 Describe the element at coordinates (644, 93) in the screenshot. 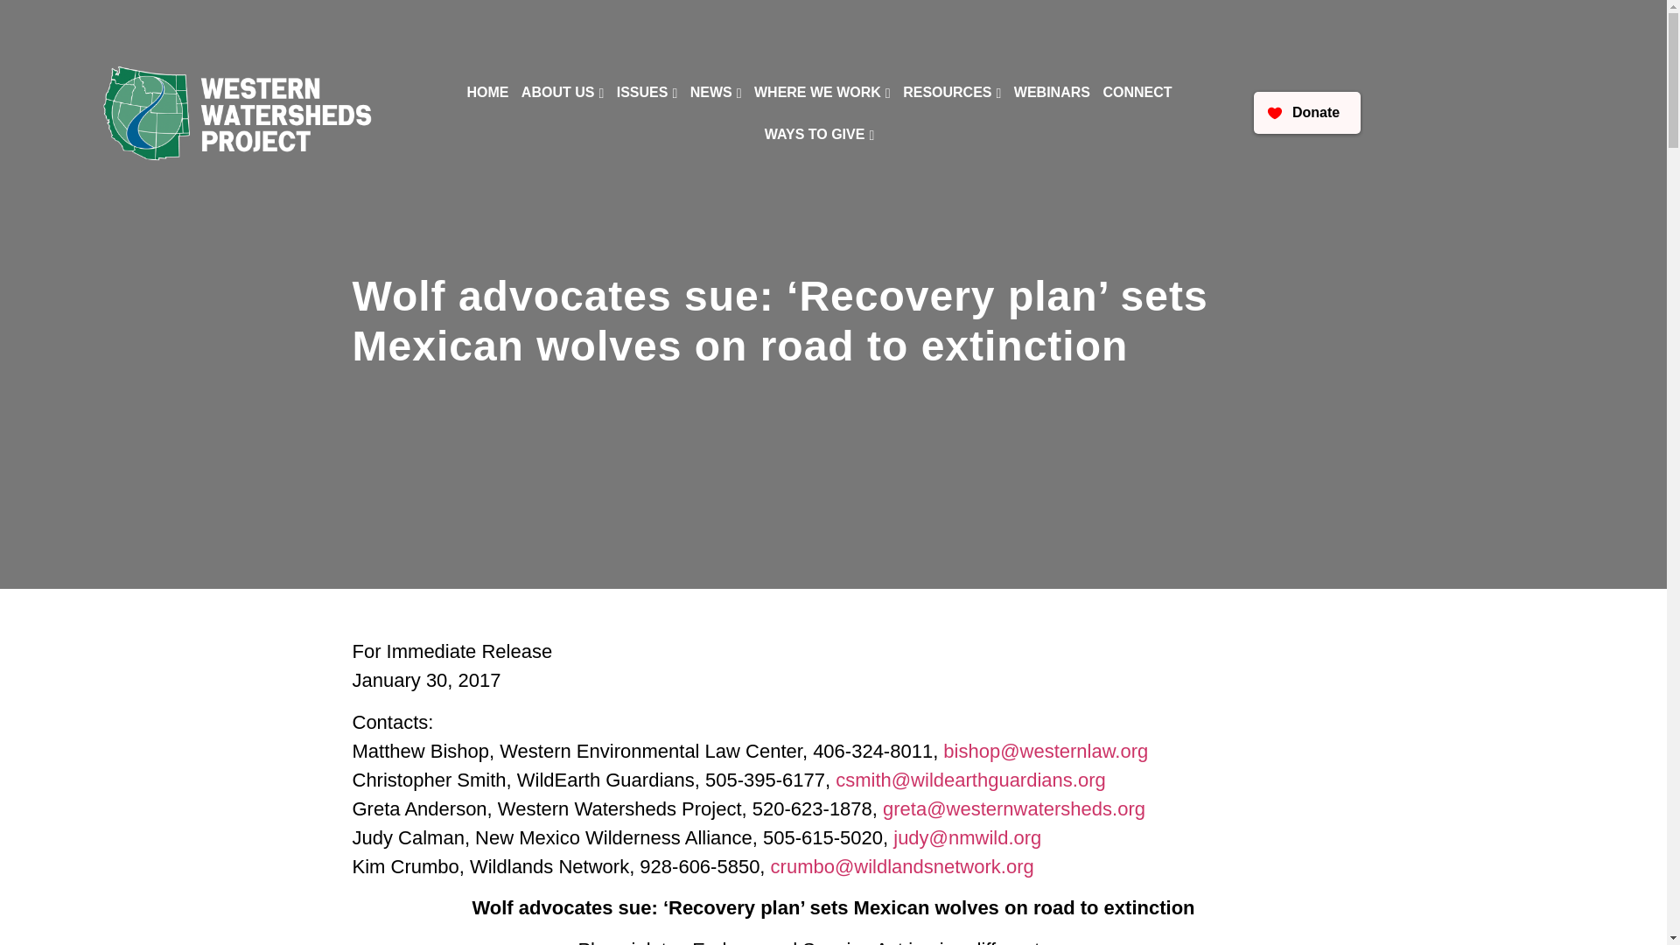

I see `ISSUES` at that location.